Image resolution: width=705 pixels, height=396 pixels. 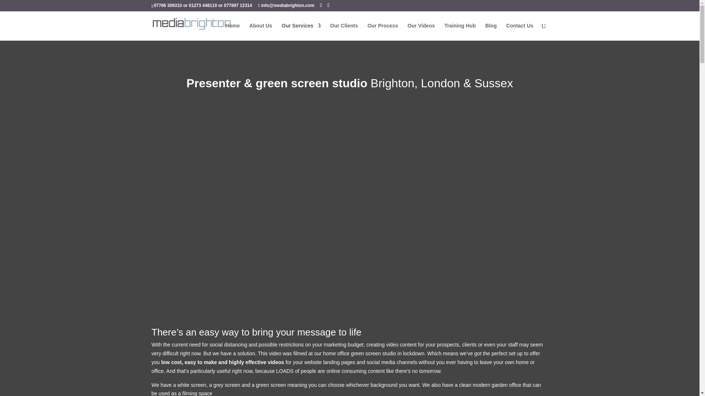 What do you see at coordinates (344, 32) in the screenshot?
I see `Our Clients` at bounding box center [344, 32].